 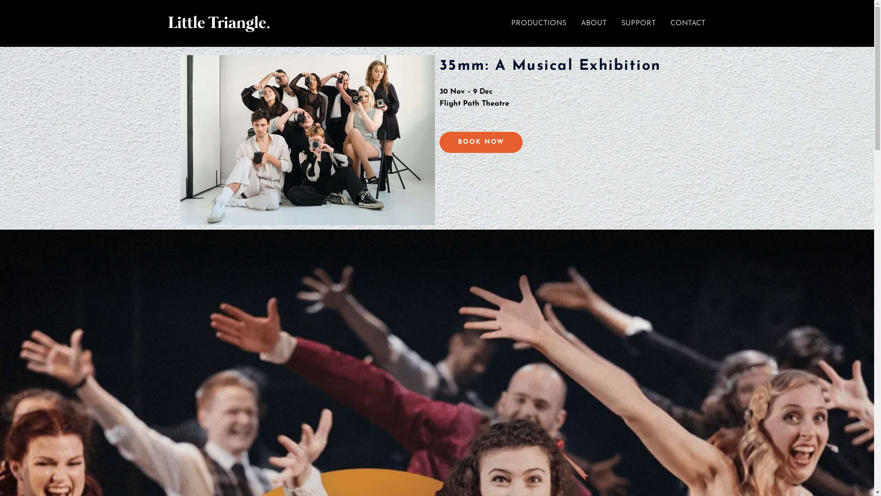 I want to click on ABOUT, so click(x=594, y=23).